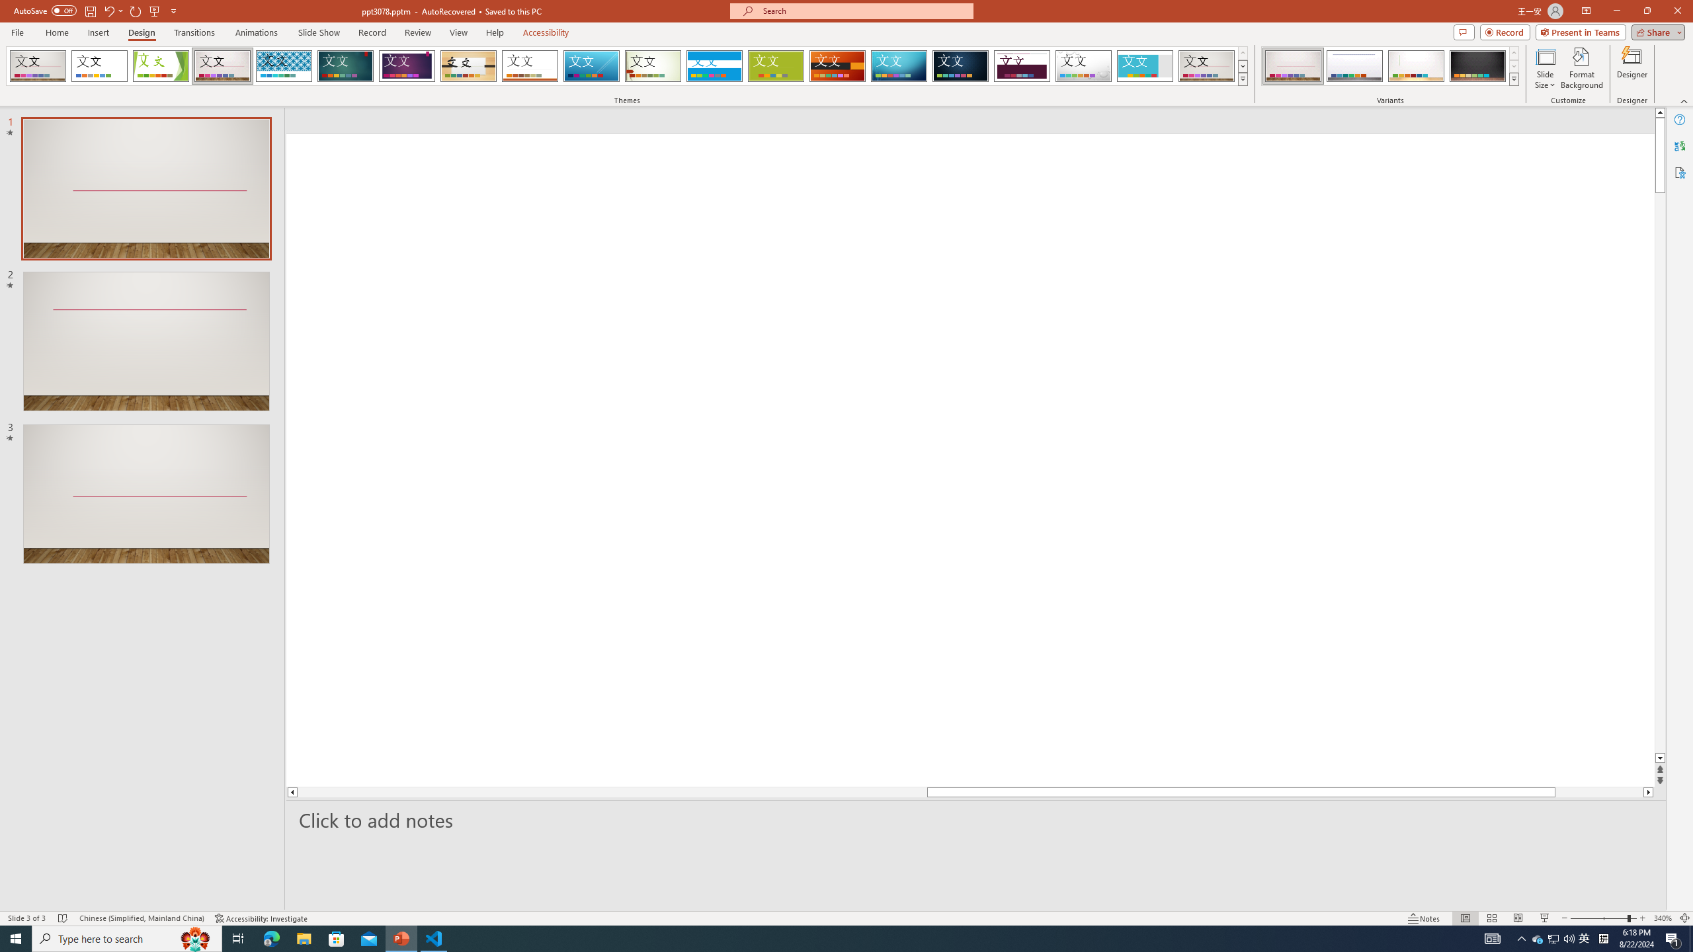  What do you see at coordinates (714, 66) in the screenshot?
I see `Banded` at bounding box center [714, 66].